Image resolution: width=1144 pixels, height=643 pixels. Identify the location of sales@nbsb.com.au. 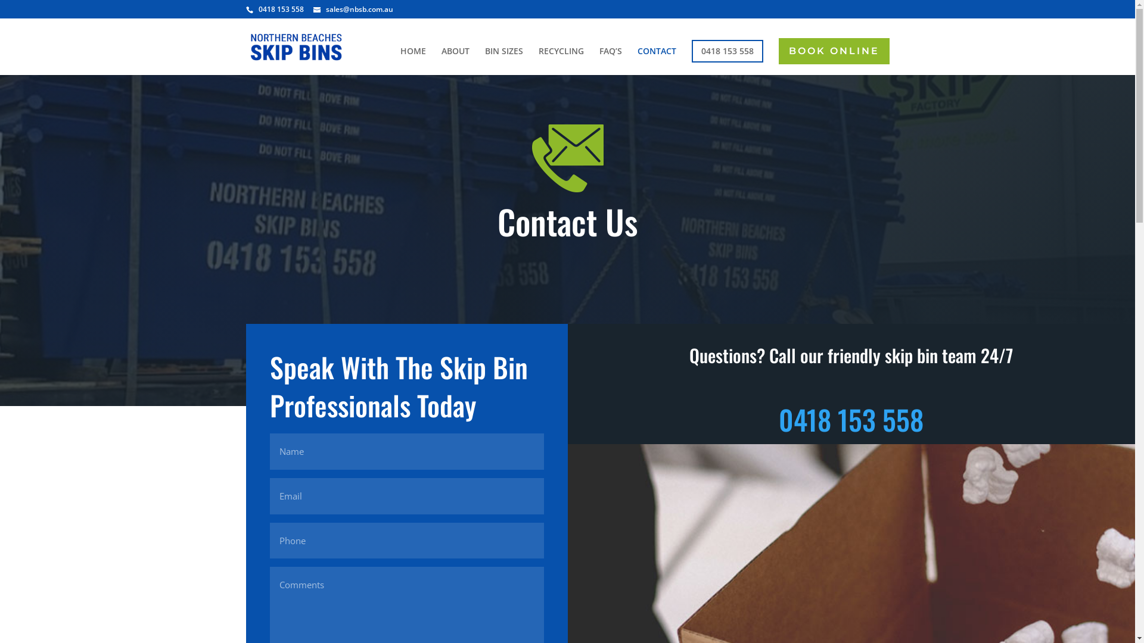
(353, 10).